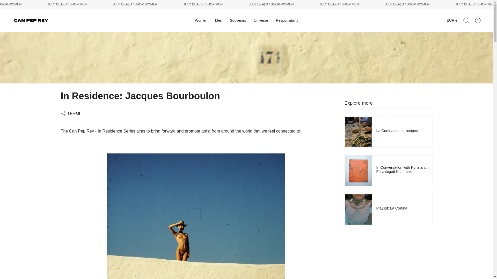 Image resolution: width=497 pixels, height=279 pixels. Describe the element at coordinates (248, 5) in the screenshot. I see `SHOP MEN` at that location.